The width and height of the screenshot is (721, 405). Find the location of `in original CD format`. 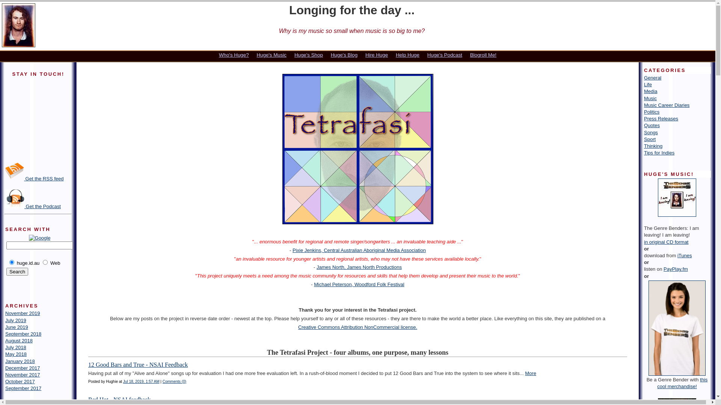

in original CD format is located at coordinates (666, 242).